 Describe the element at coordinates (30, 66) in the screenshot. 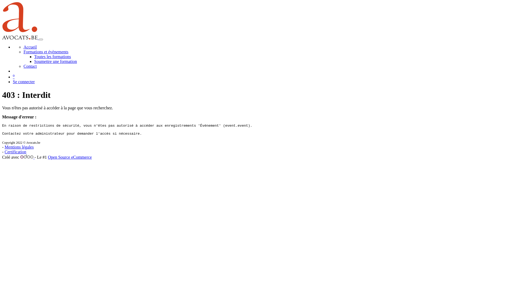

I see `Contact` at that location.